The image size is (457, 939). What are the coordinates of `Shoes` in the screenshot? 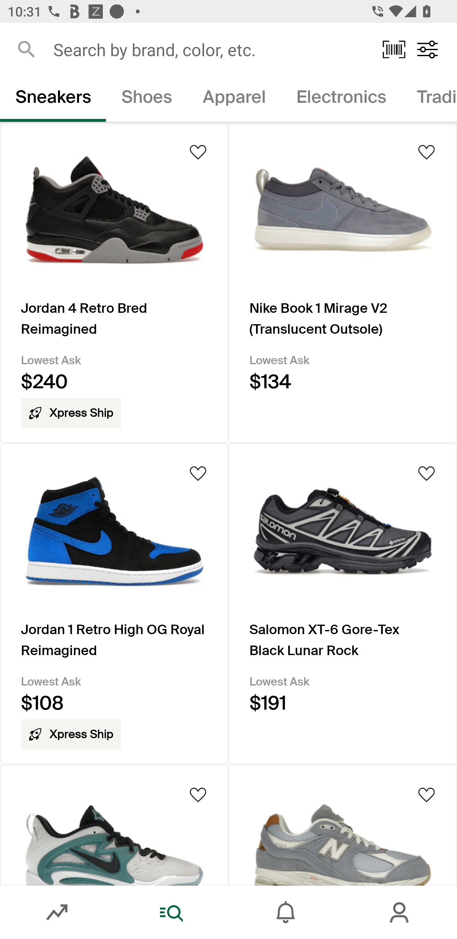 It's located at (147, 99).